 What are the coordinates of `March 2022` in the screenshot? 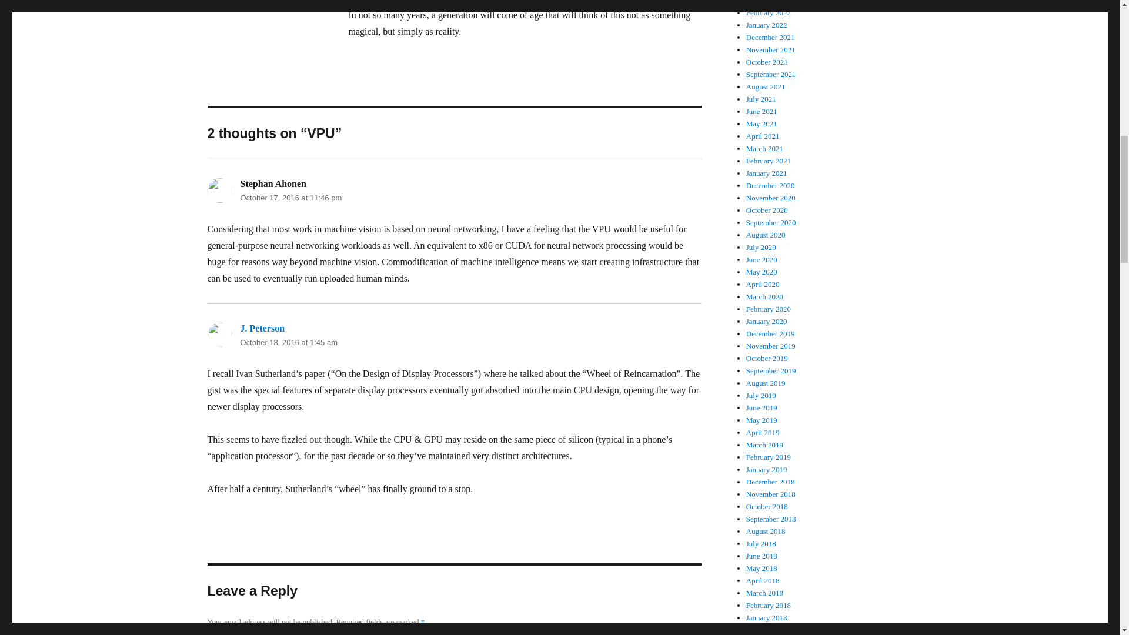 It's located at (764, 2).